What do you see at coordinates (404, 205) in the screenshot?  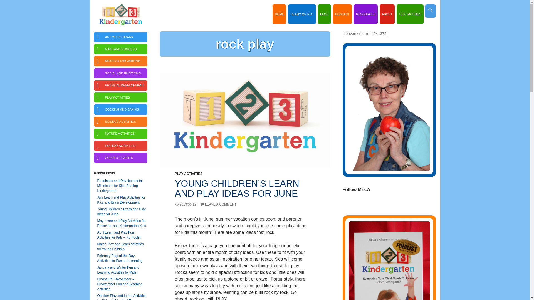 I see `google-plus` at bounding box center [404, 205].